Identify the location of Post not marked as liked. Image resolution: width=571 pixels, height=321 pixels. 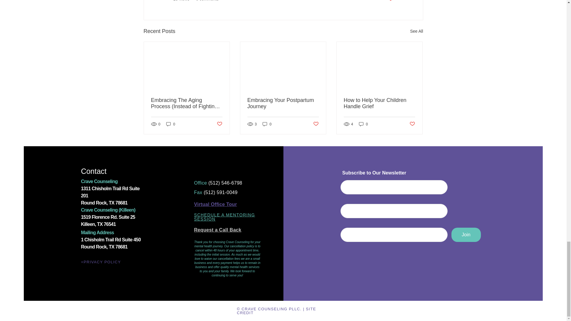
(219, 124).